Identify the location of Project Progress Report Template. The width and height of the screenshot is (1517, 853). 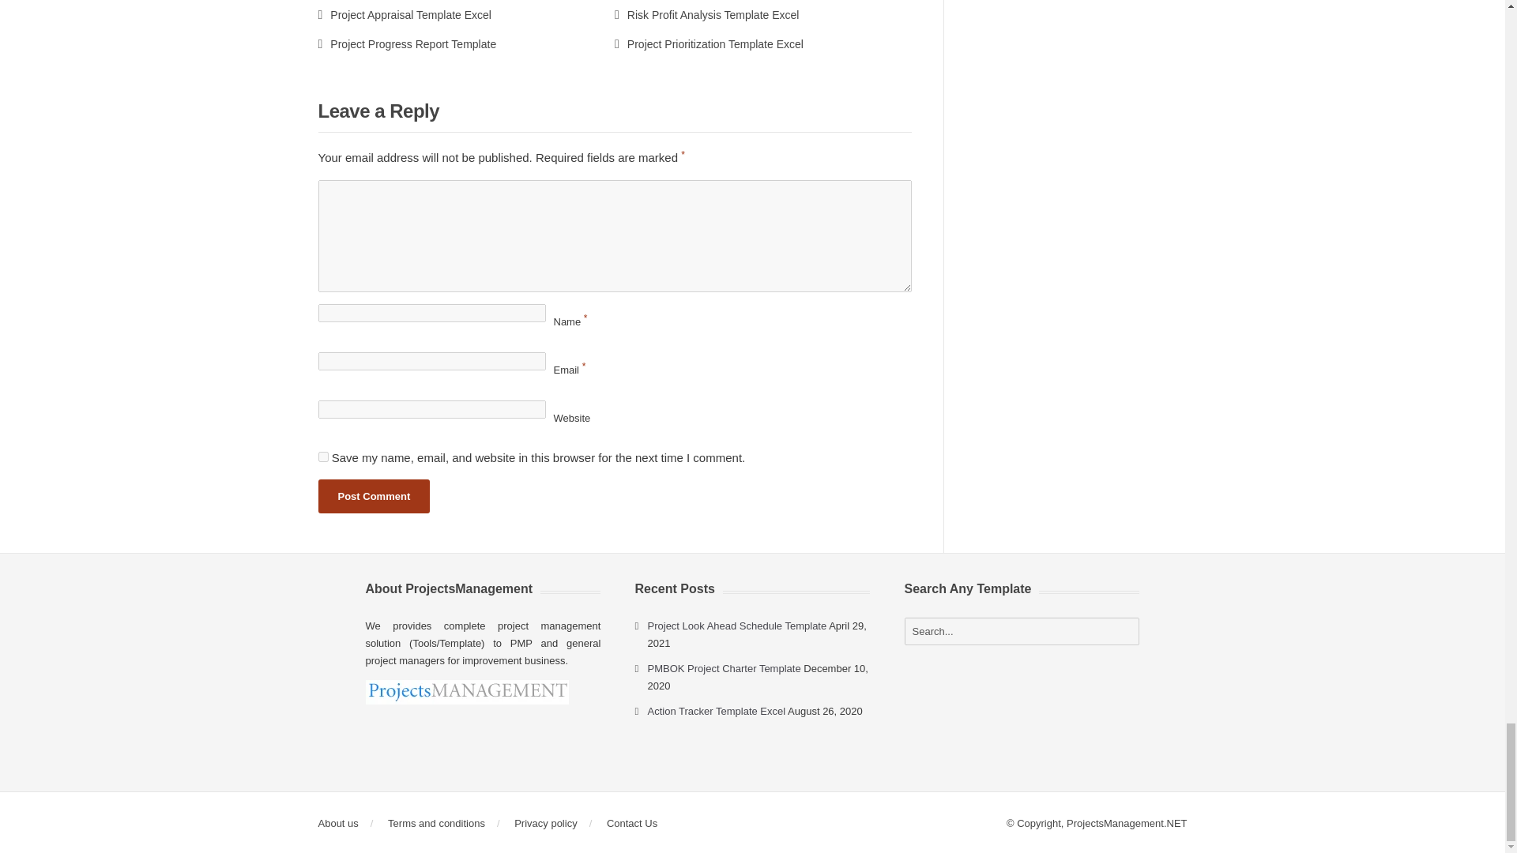
(406, 43).